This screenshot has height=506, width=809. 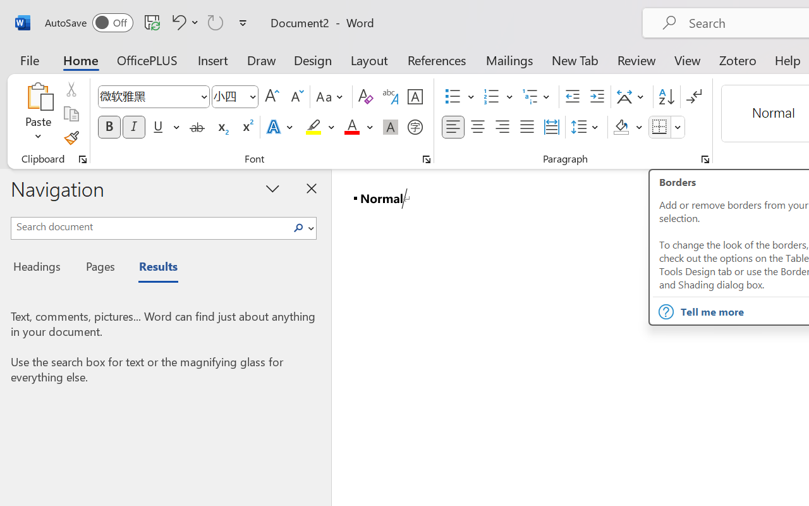 I want to click on Undo Style, so click(x=183, y=22).